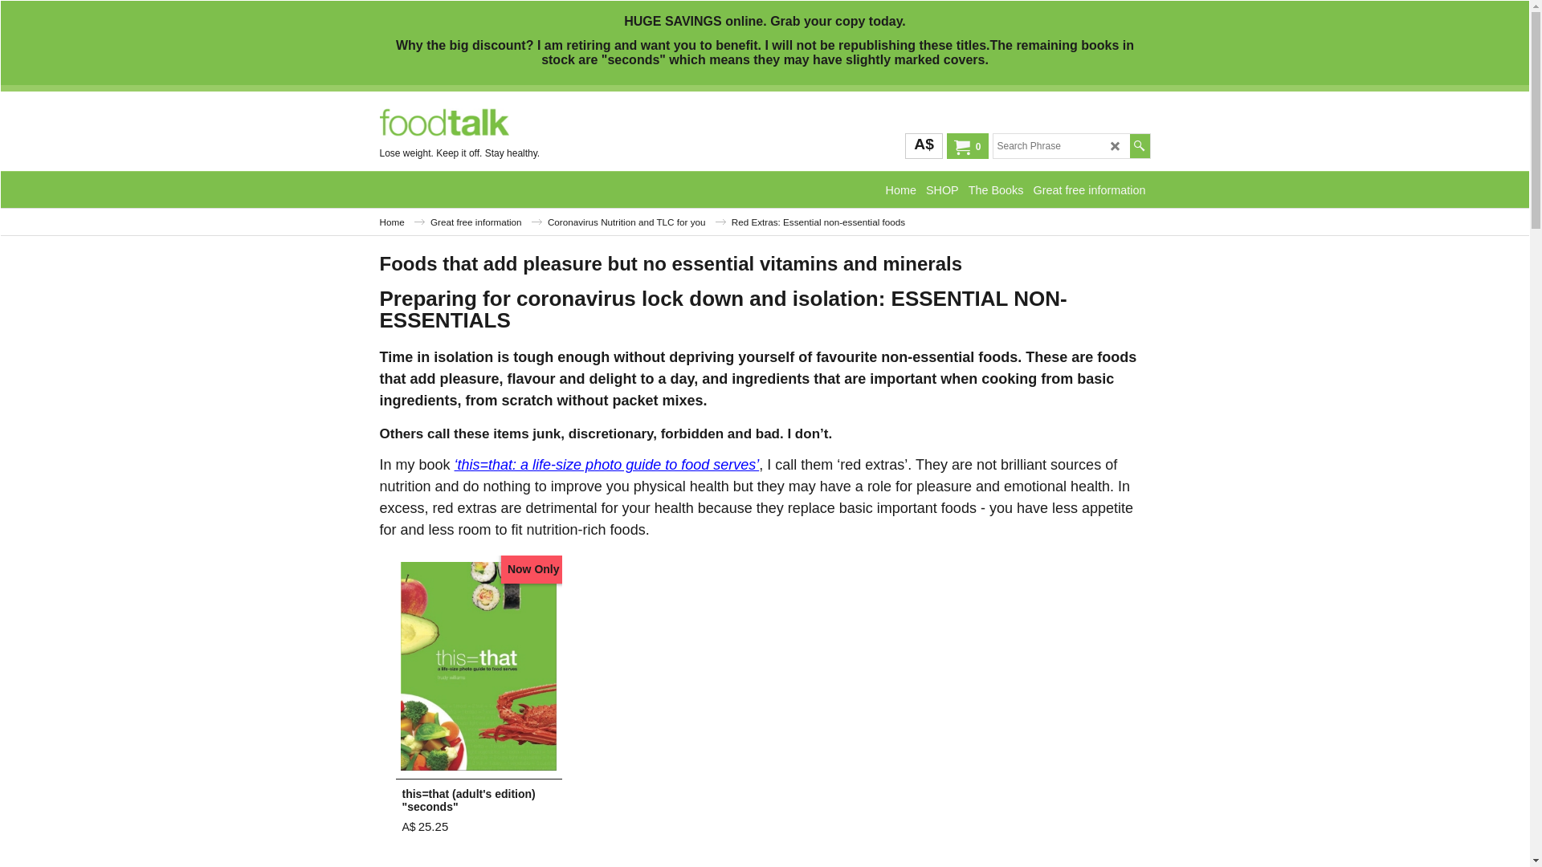 The image size is (1542, 867). I want to click on SHOP, so click(943, 189).